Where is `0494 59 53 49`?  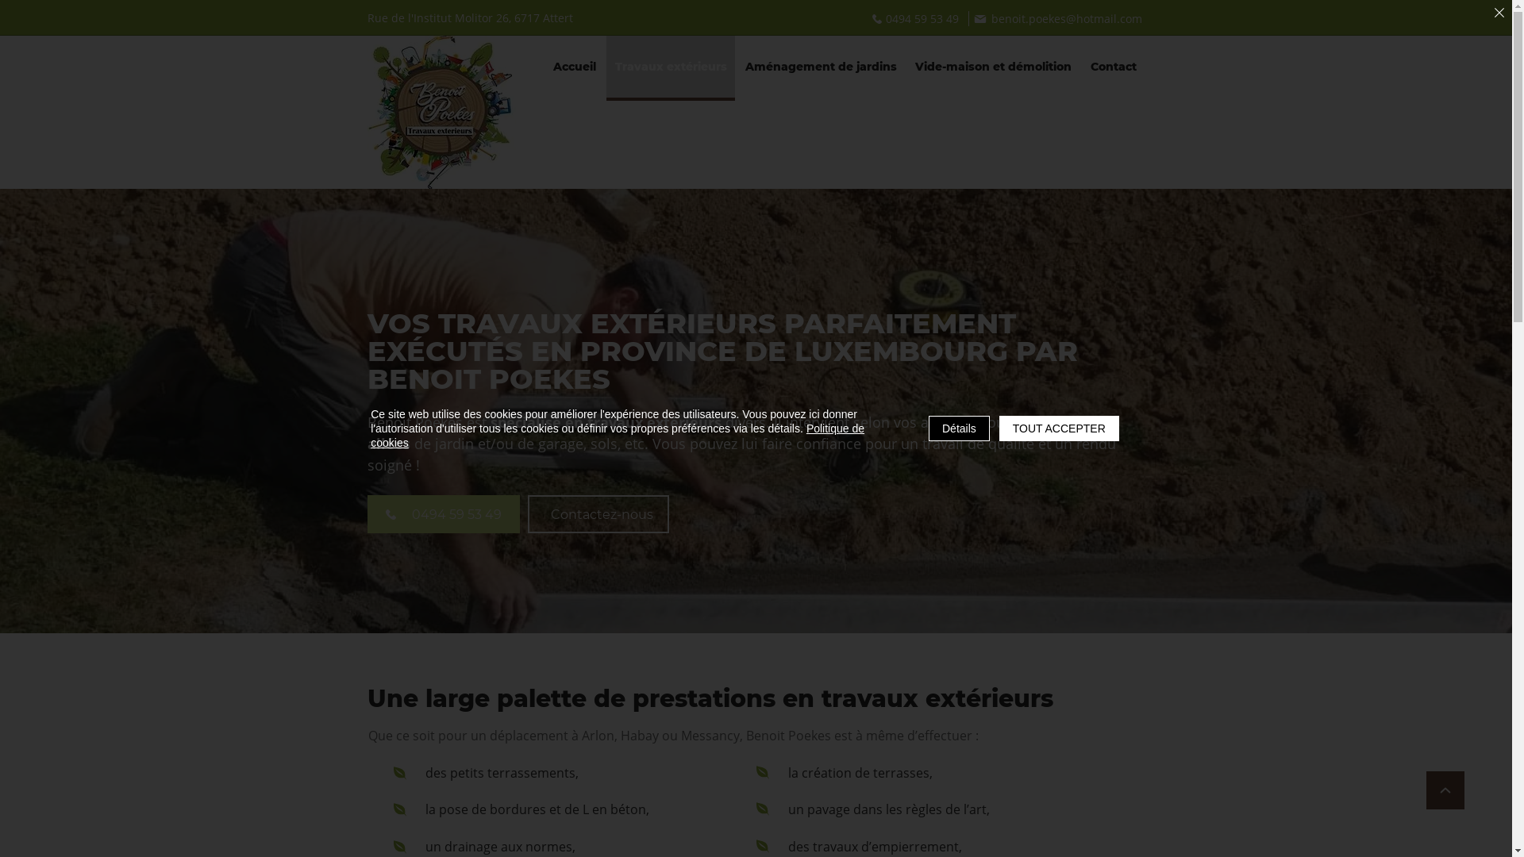 0494 59 53 49 is located at coordinates (443, 514).